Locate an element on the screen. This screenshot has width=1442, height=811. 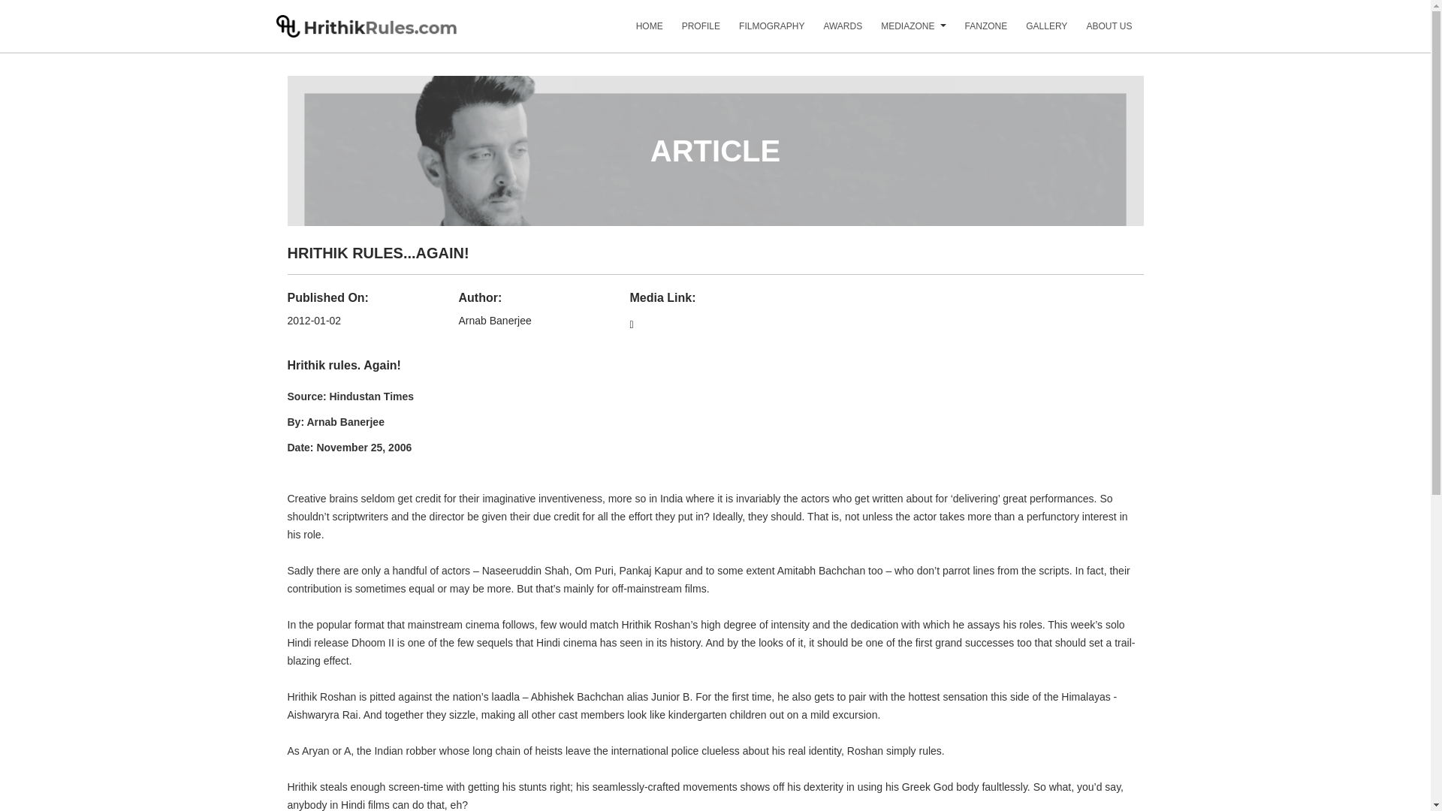
AWARDS is located at coordinates (834, 32).